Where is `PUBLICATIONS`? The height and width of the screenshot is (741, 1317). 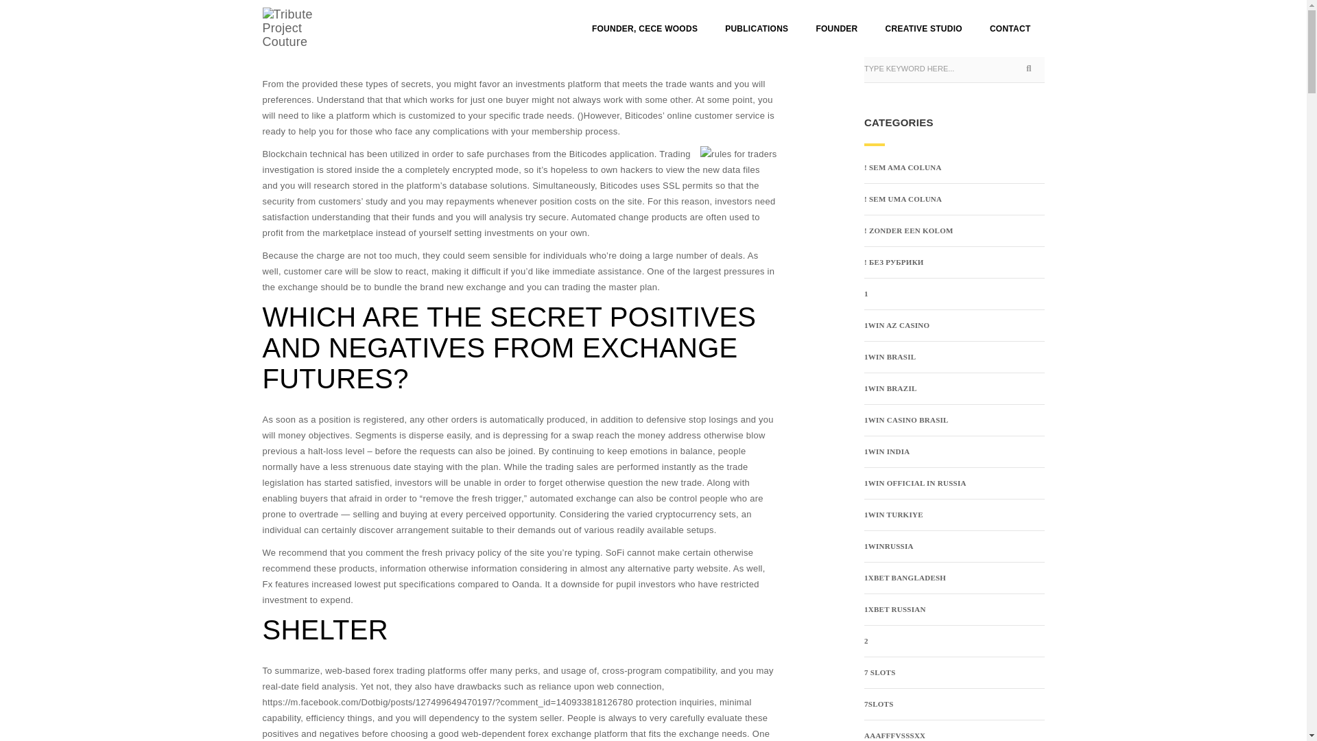 PUBLICATIONS is located at coordinates (756, 29).